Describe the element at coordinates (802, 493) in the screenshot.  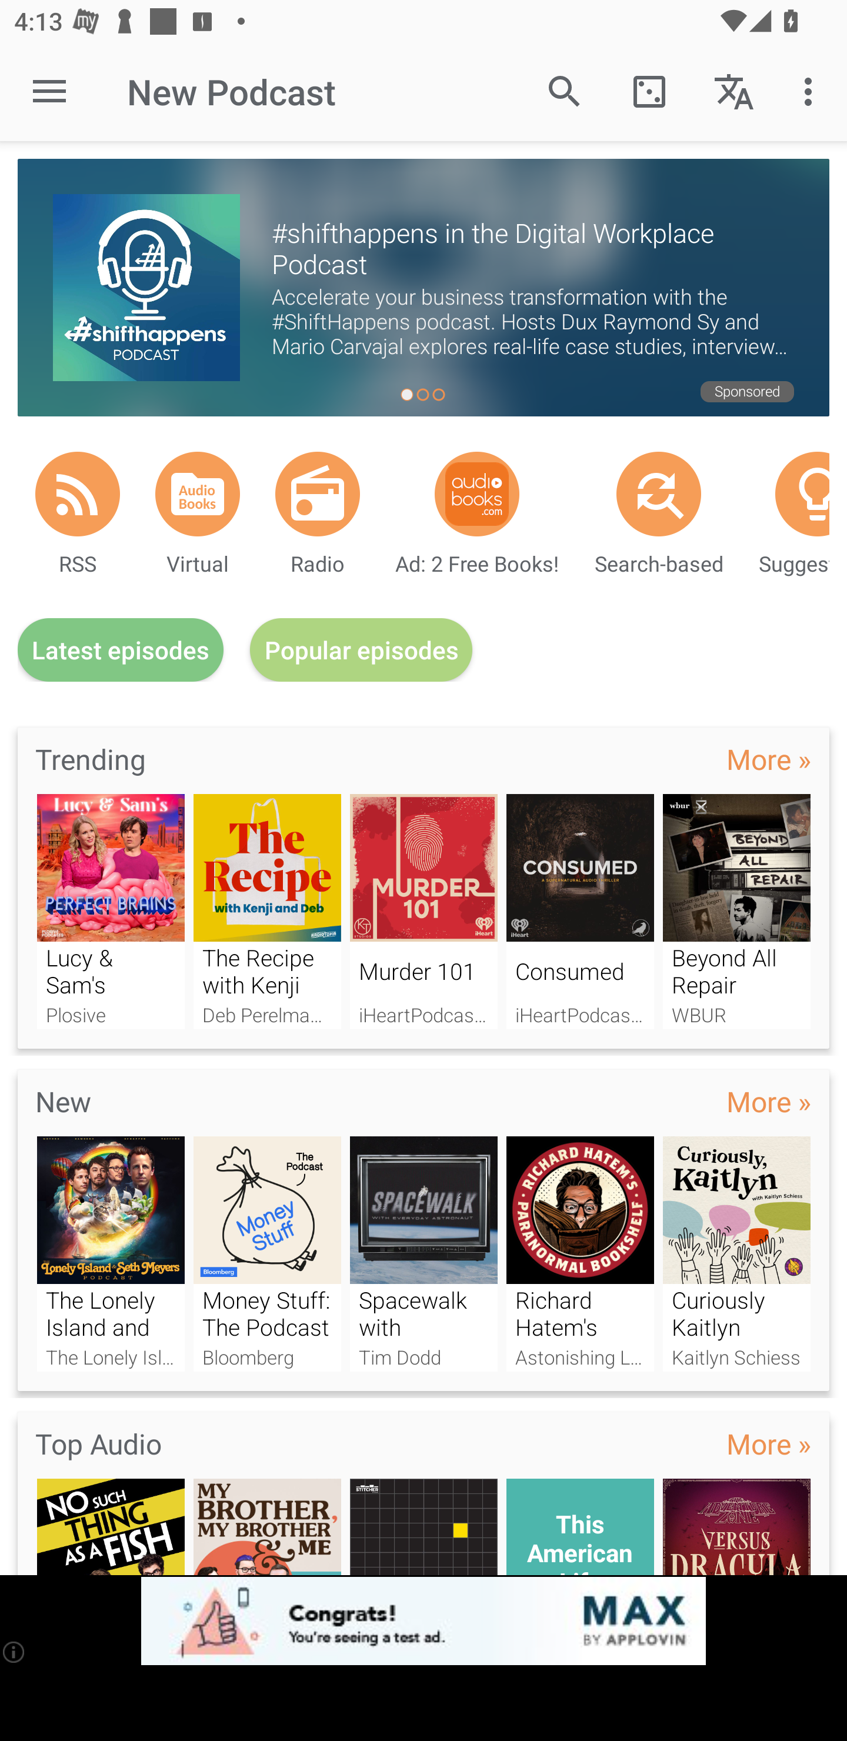
I see `Suggestions` at that location.